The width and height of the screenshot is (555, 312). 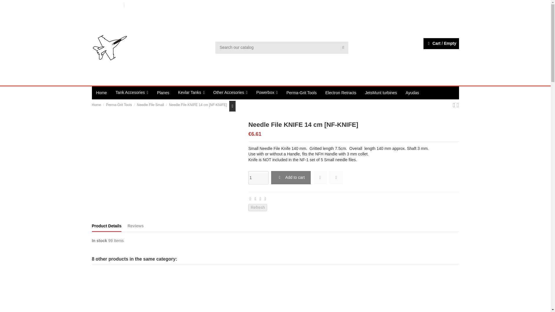 I want to click on Log in to your customer account, so click(x=451, y=54).